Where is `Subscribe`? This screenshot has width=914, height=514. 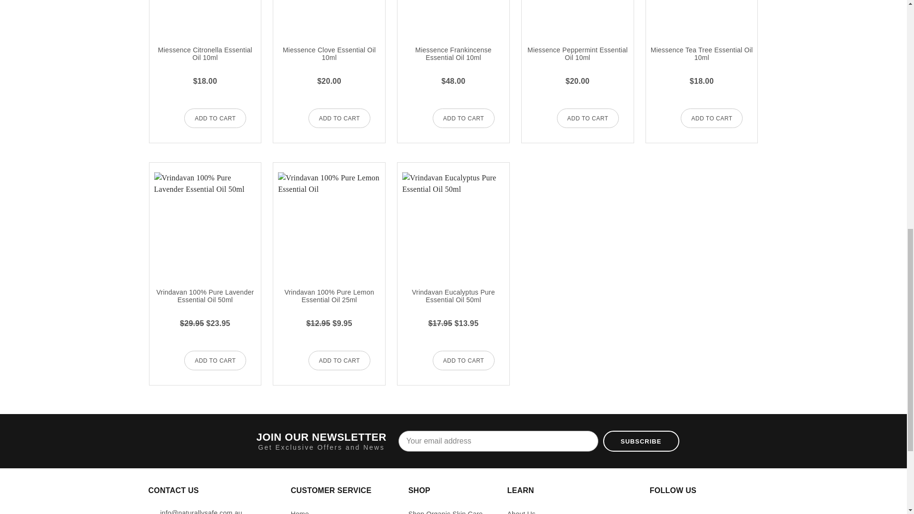
Subscribe is located at coordinates (641, 441).